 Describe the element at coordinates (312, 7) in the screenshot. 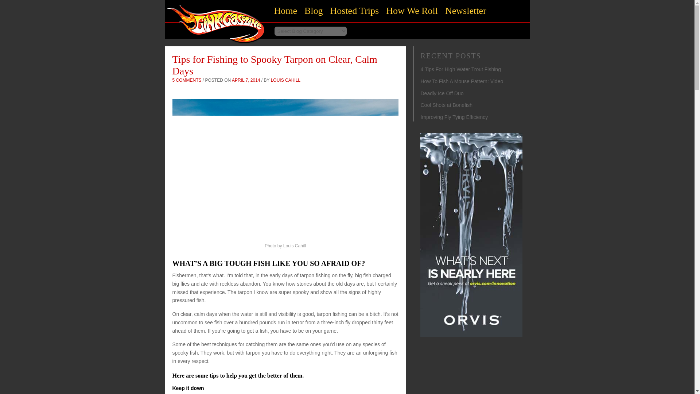

I see `Skip to secondary content` at that location.